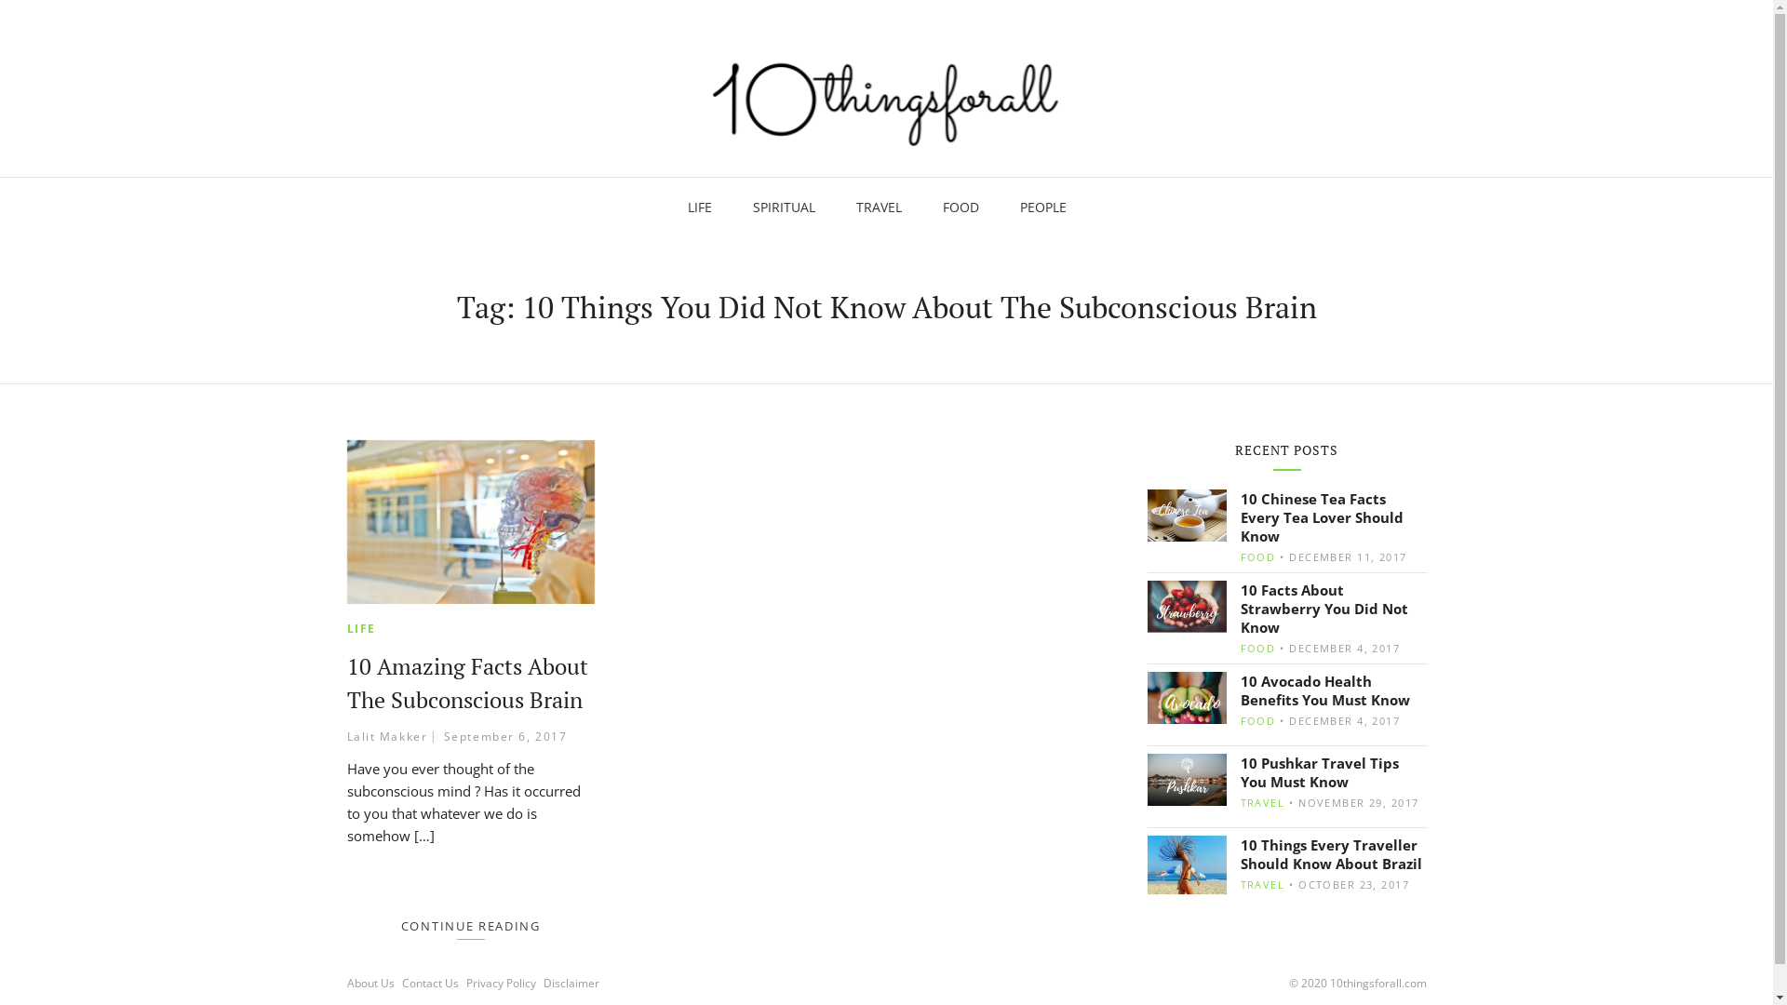 This screenshot has width=1787, height=1005. What do you see at coordinates (1333, 772) in the screenshot?
I see `10 Pushkar Travel Tips You Must Know` at bounding box center [1333, 772].